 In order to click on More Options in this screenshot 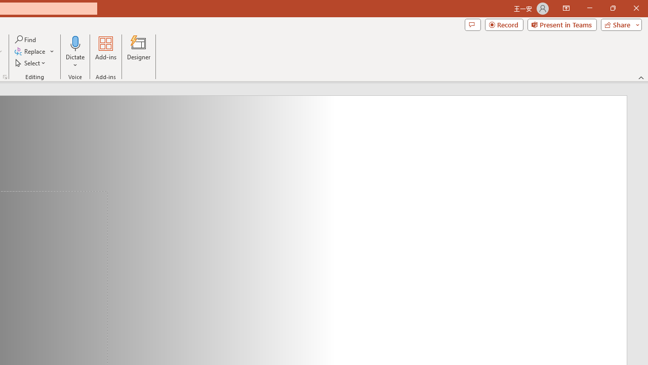, I will do `click(75, 61)`.